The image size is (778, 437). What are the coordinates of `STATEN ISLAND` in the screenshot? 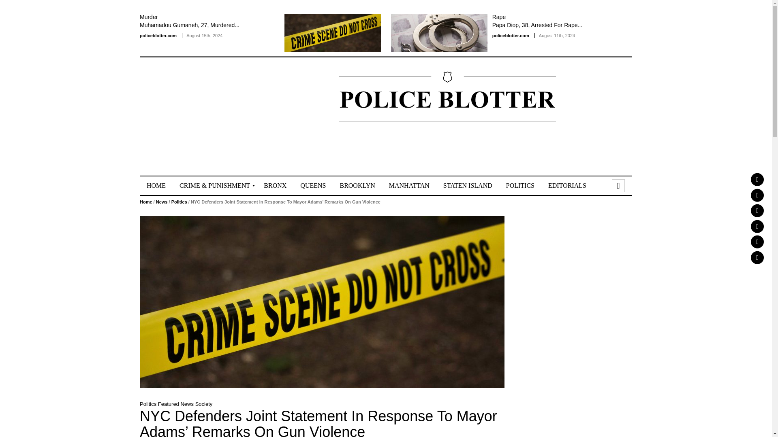 It's located at (468, 185).